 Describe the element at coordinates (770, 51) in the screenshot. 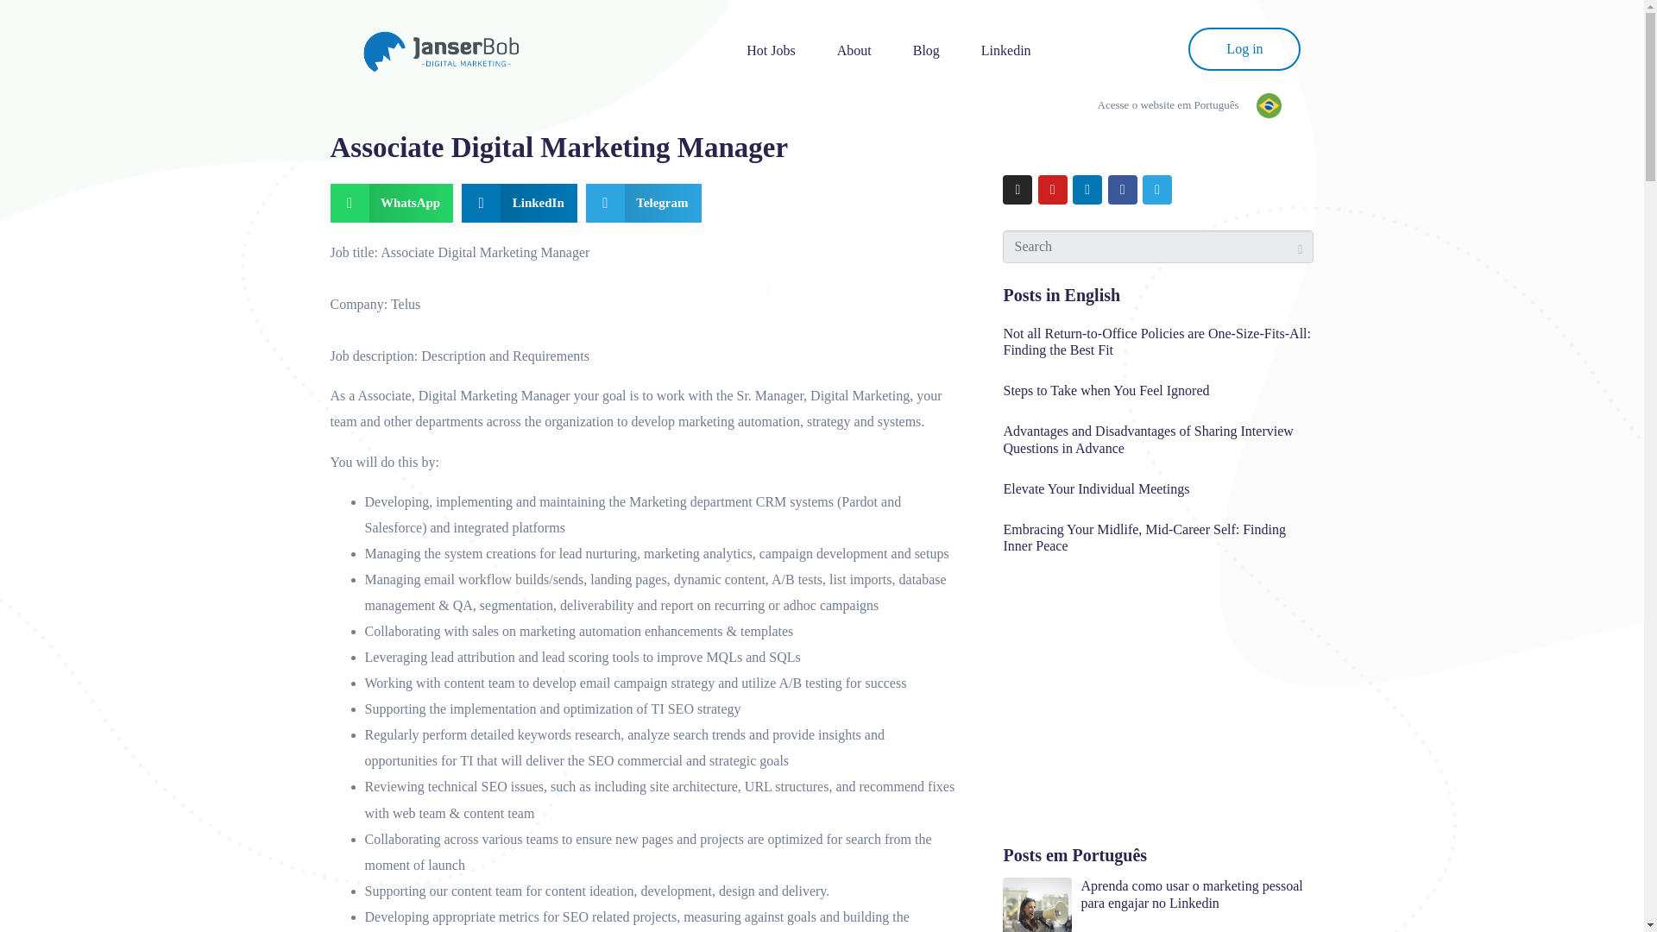

I see `Hot Jobs` at that location.